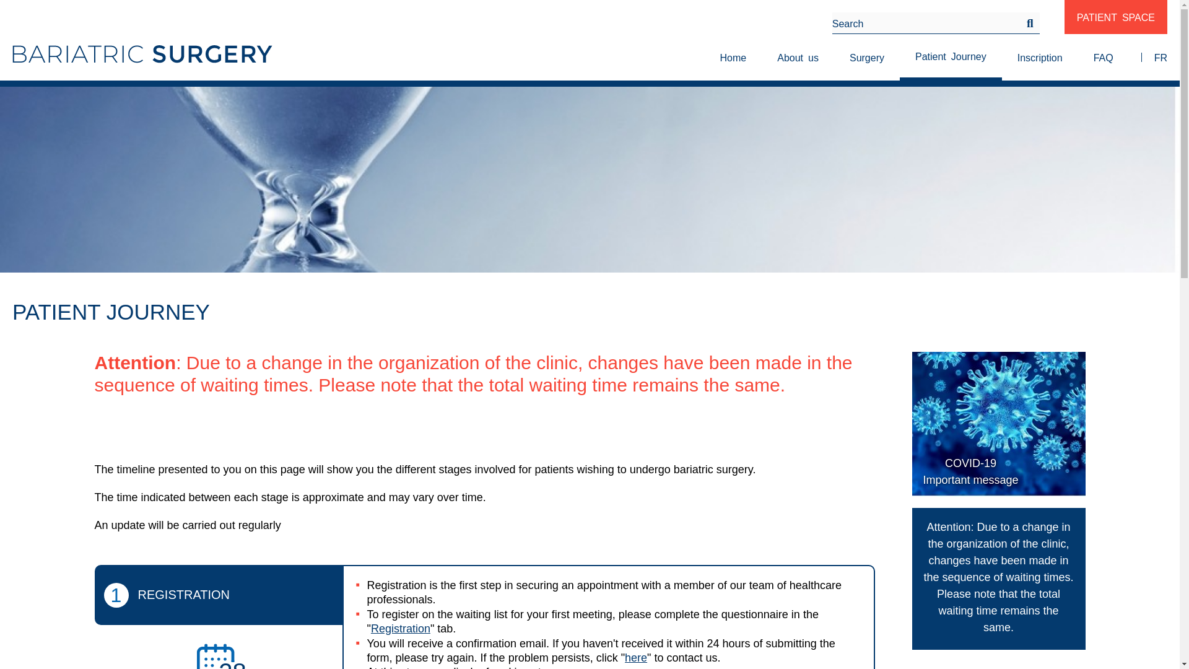 Image resolution: width=1189 pixels, height=669 pixels. Describe the element at coordinates (635, 658) in the screenshot. I see `here` at that location.